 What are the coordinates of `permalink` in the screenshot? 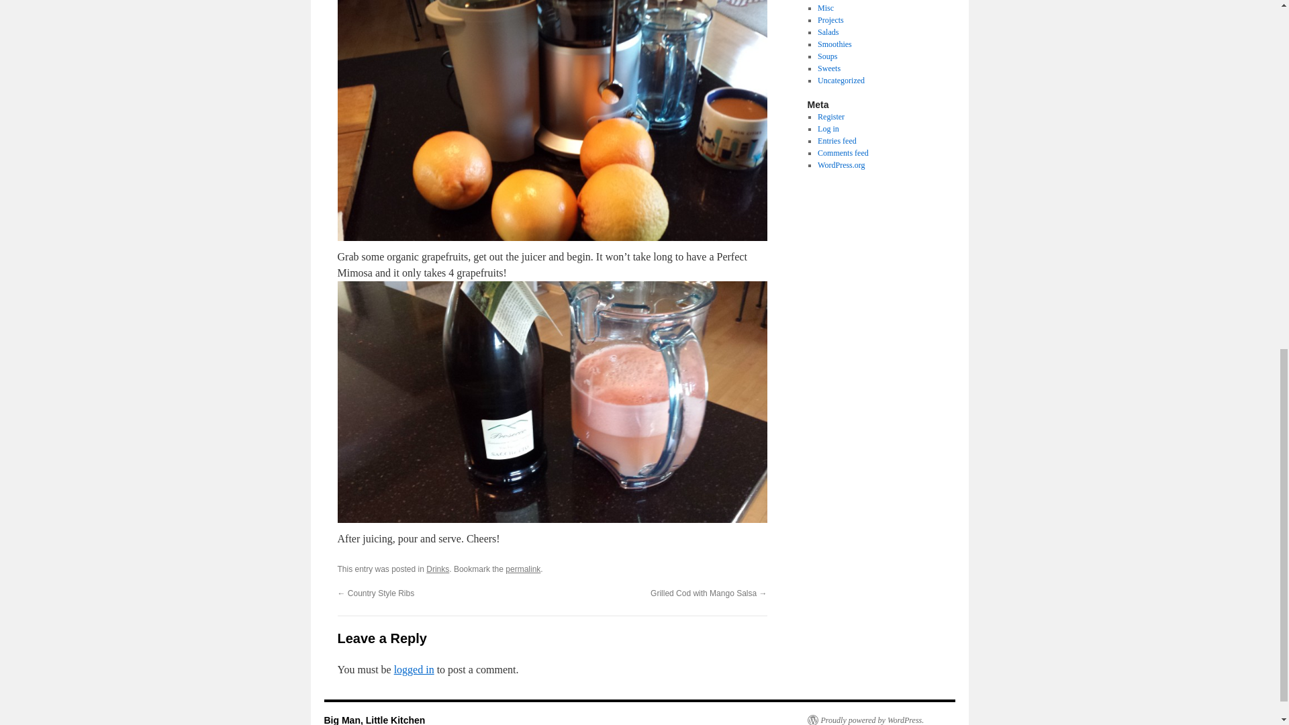 It's located at (522, 569).